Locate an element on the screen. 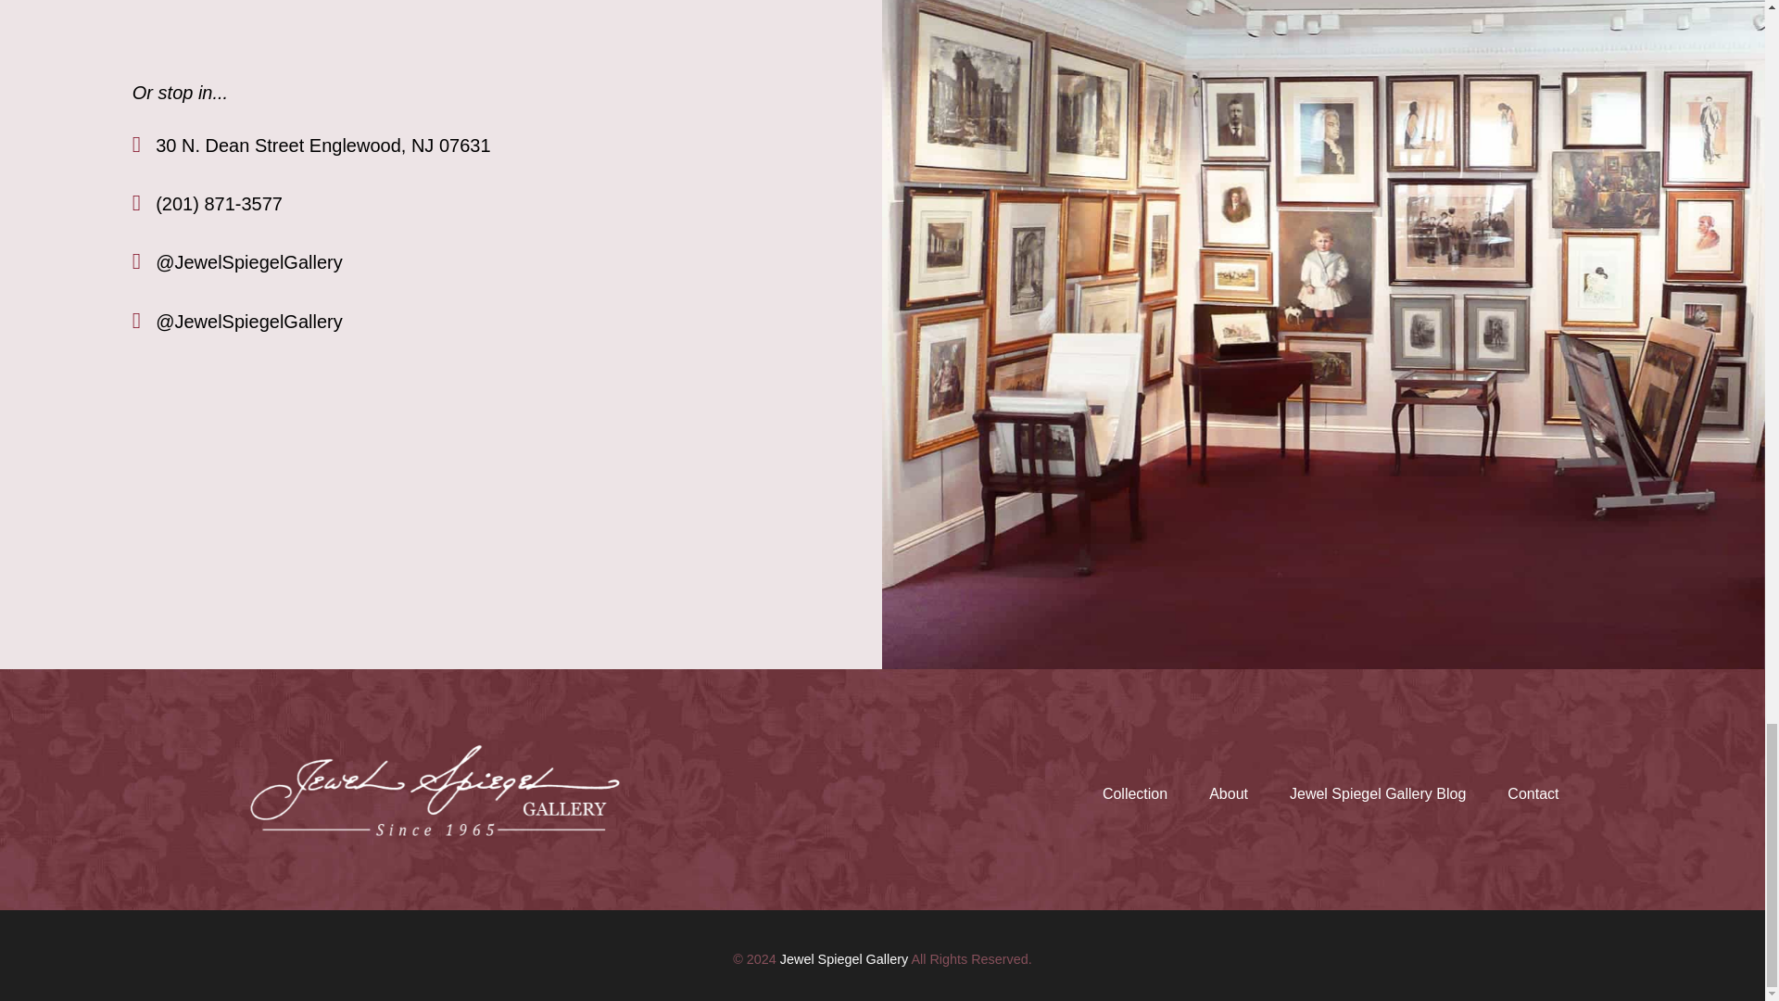 The width and height of the screenshot is (1779, 1001). Collection is located at coordinates (1134, 793).